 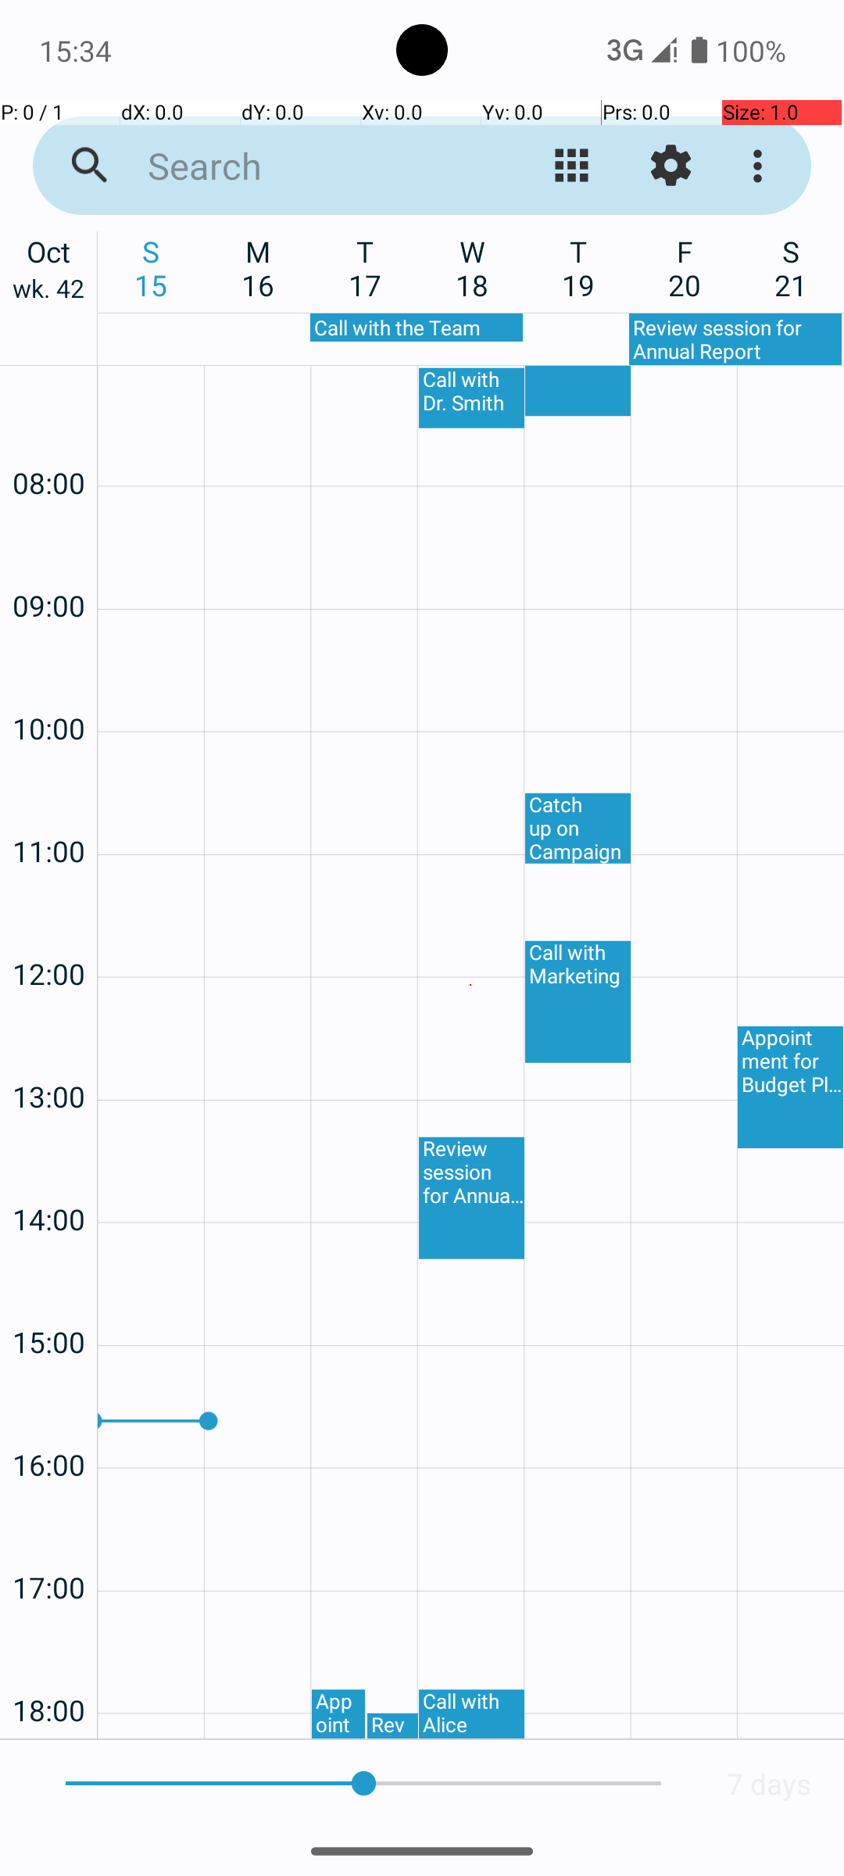 What do you see at coordinates (258, 268) in the screenshot?
I see `M
16` at bounding box center [258, 268].